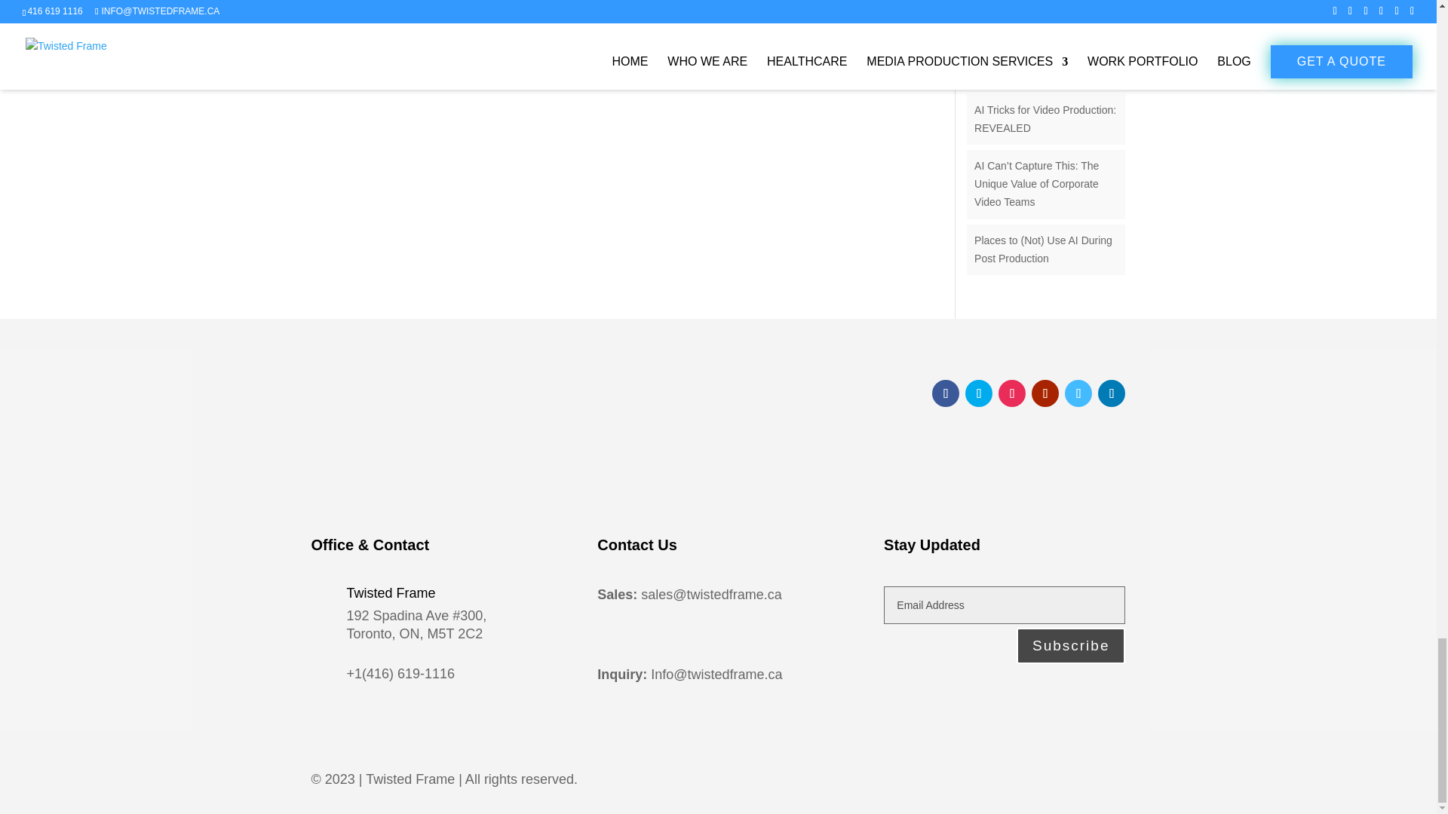  I want to click on Follow on Instagram, so click(1012, 393).